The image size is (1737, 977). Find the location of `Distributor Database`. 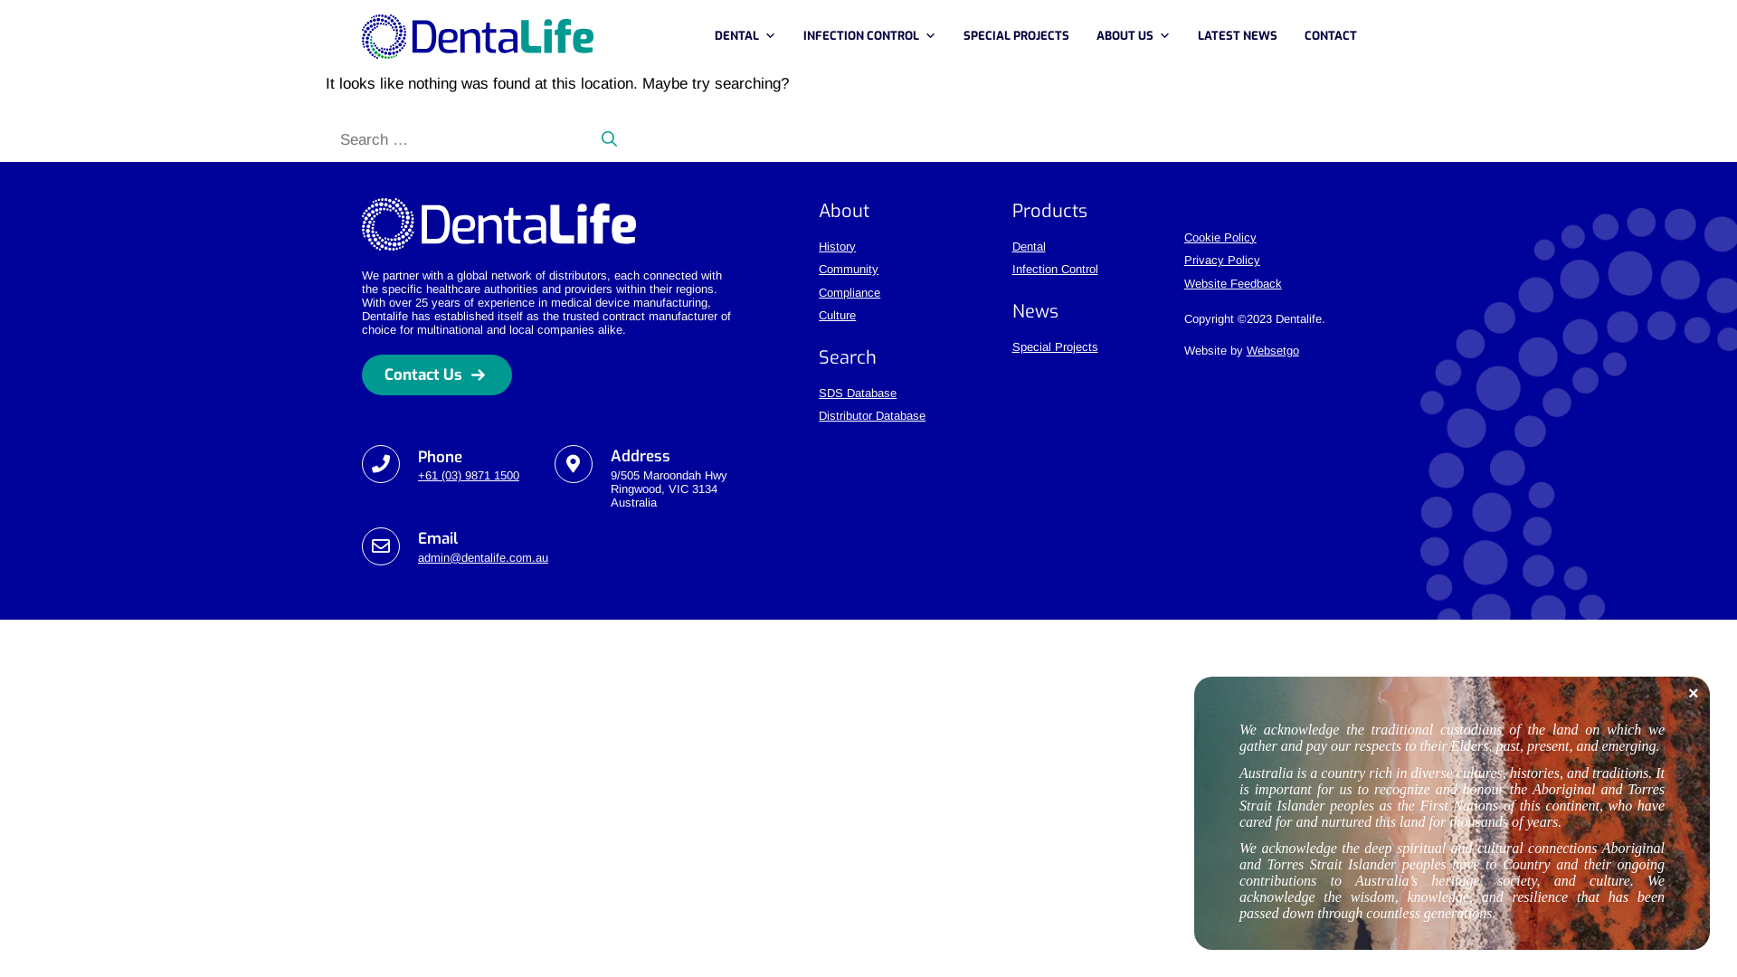

Distributor Database is located at coordinates (872, 416).